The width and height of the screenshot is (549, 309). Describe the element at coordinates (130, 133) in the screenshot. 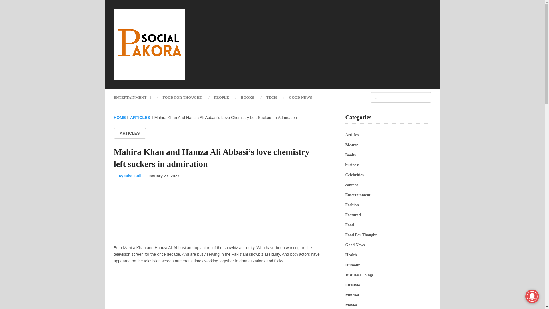

I see `ARTICLES` at that location.